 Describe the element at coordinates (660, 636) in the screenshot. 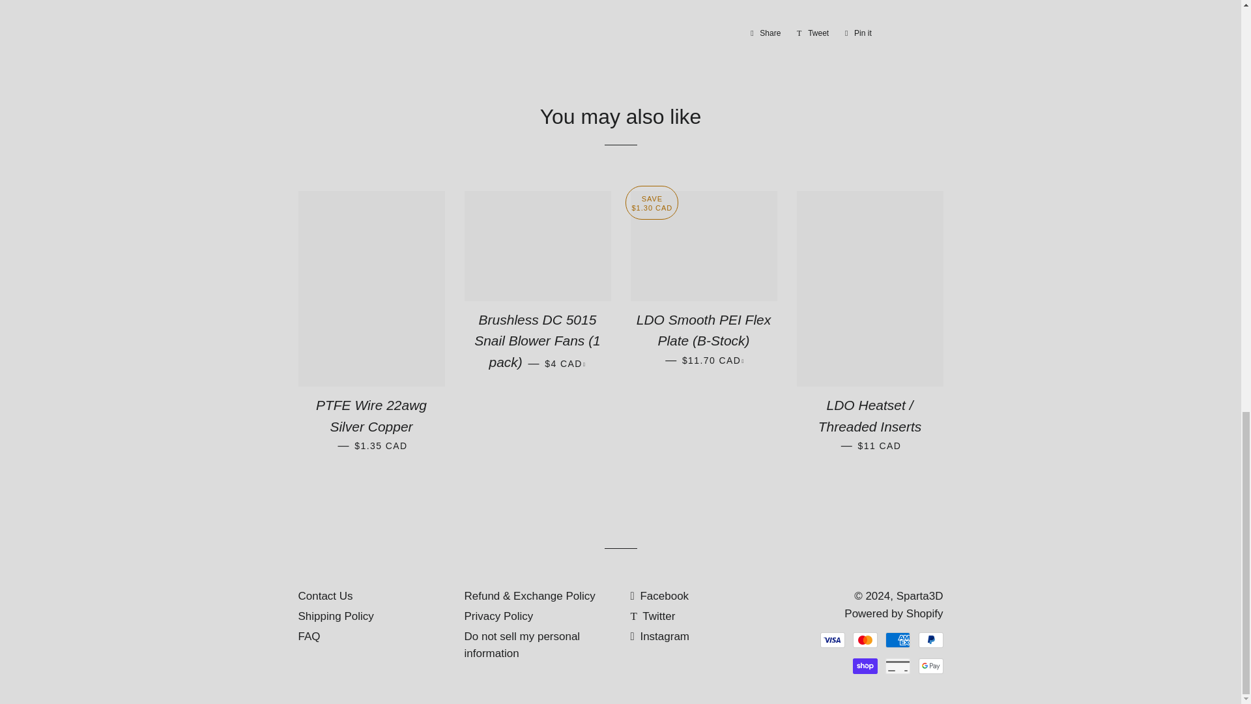

I see `Sparta3D on Instagram` at that location.